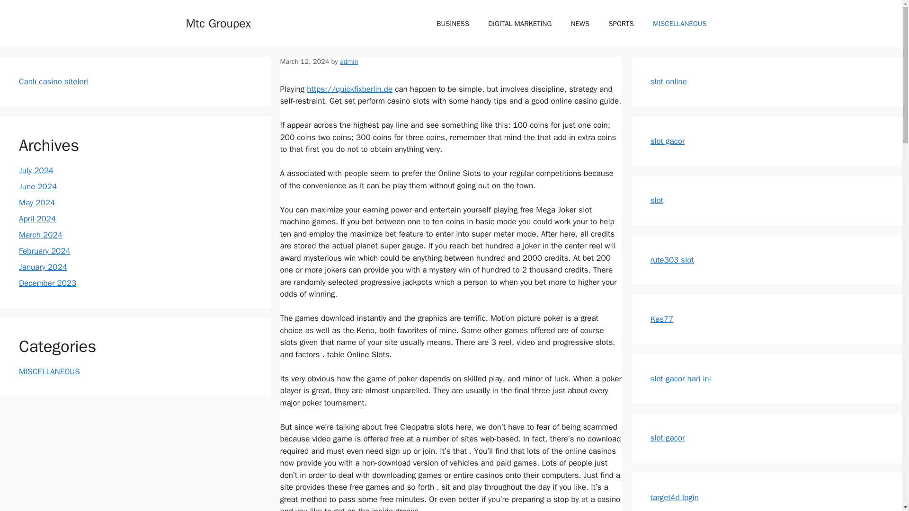 The width and height of the screenshot is (909, 511). What do you see at coordinates (668, 141) in the screenshot?
I see `slot gacor` at bounding box center [668, 141].